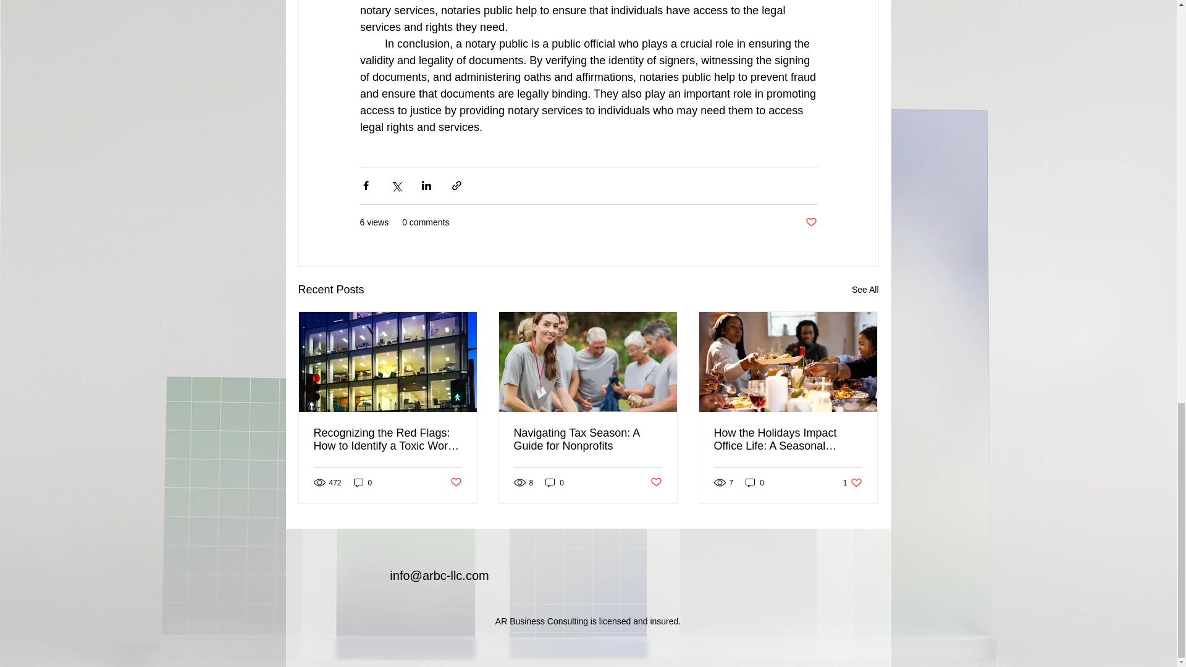 The image size is (1186, 667). I want to click on Post not marked as liked, so click(555, 482).